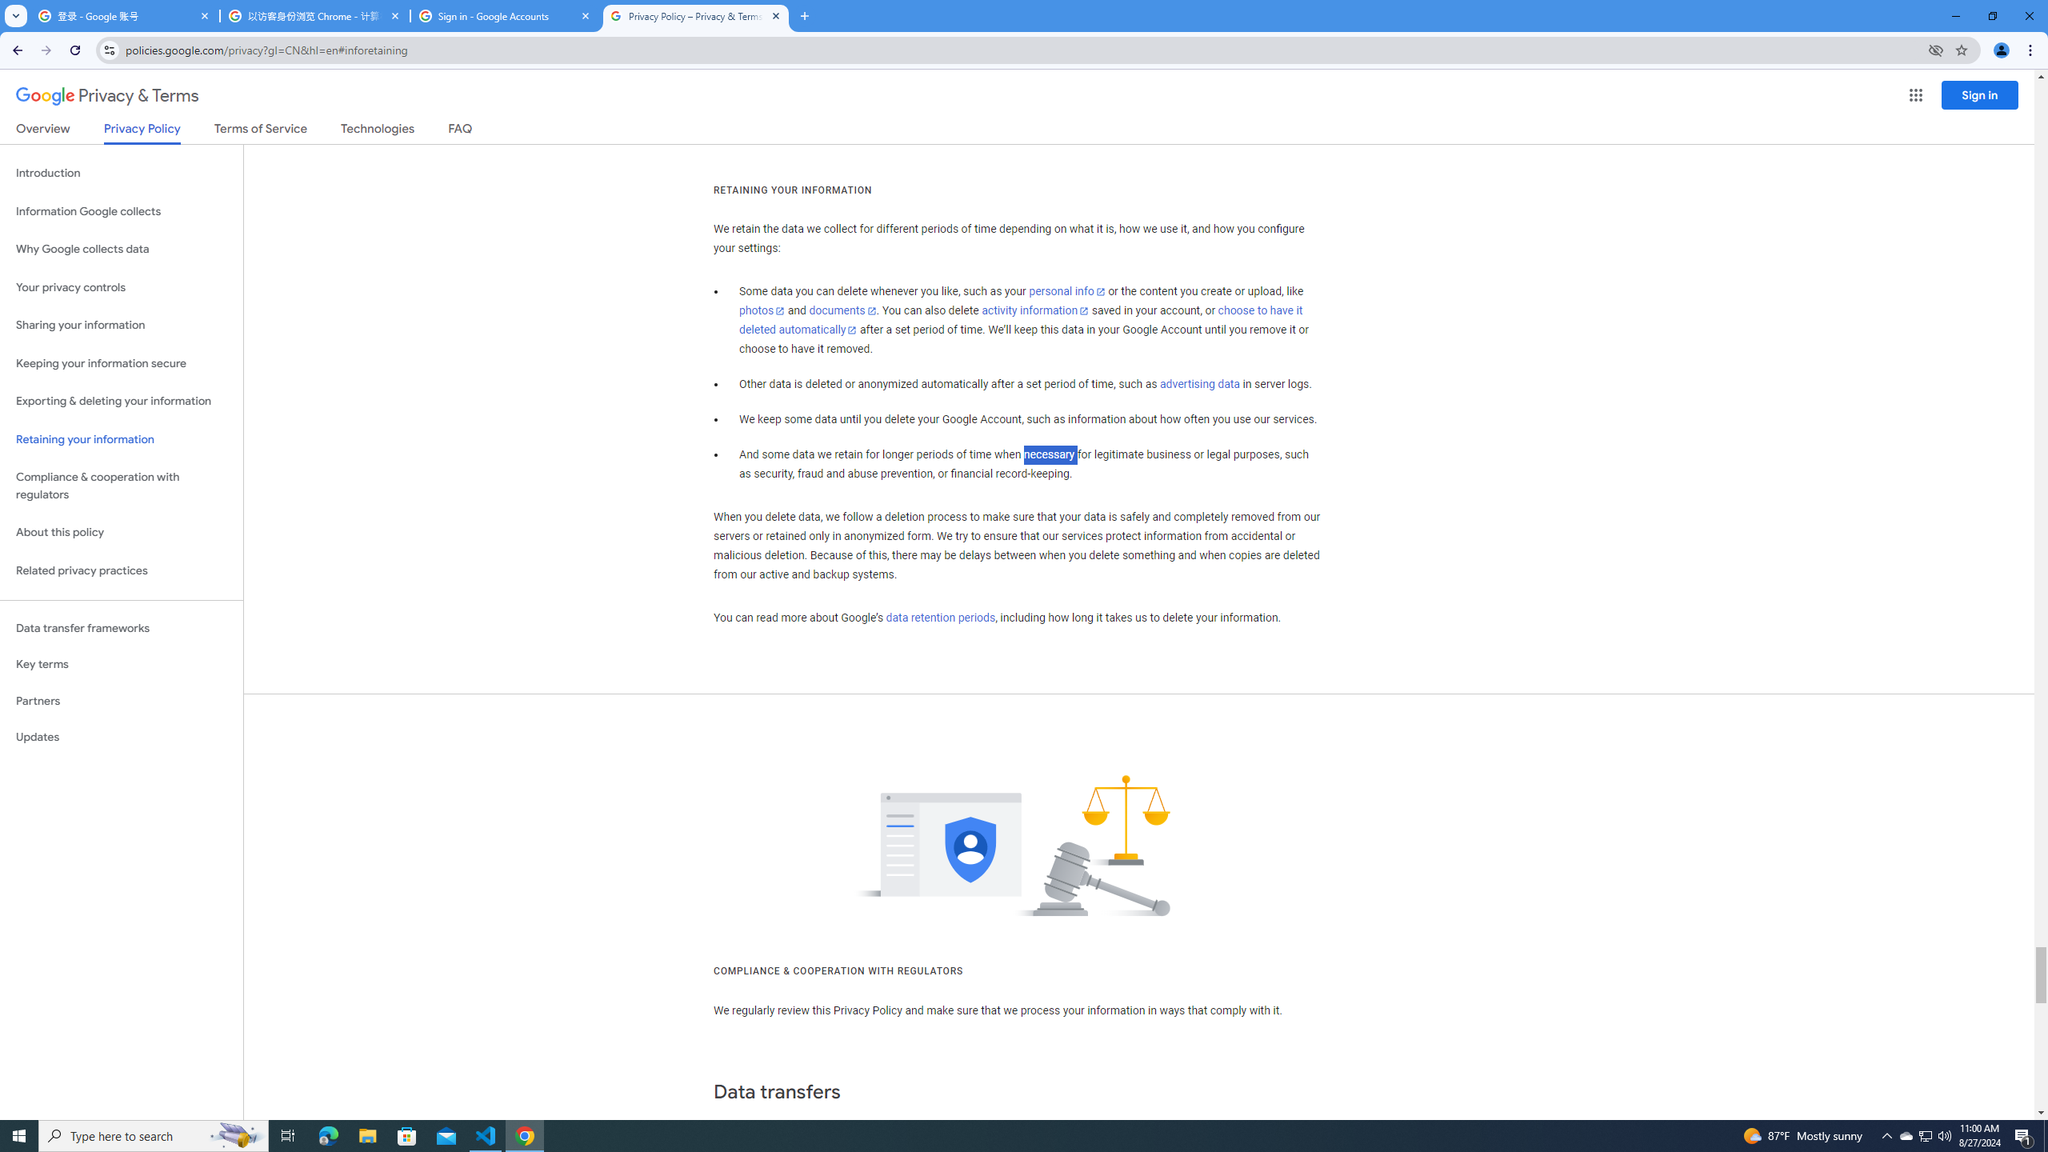 This screenshot has width=2048, height=1152. Describe the element at coordinates (1067, 291) in the screenshot. I see `personal info` at that location.